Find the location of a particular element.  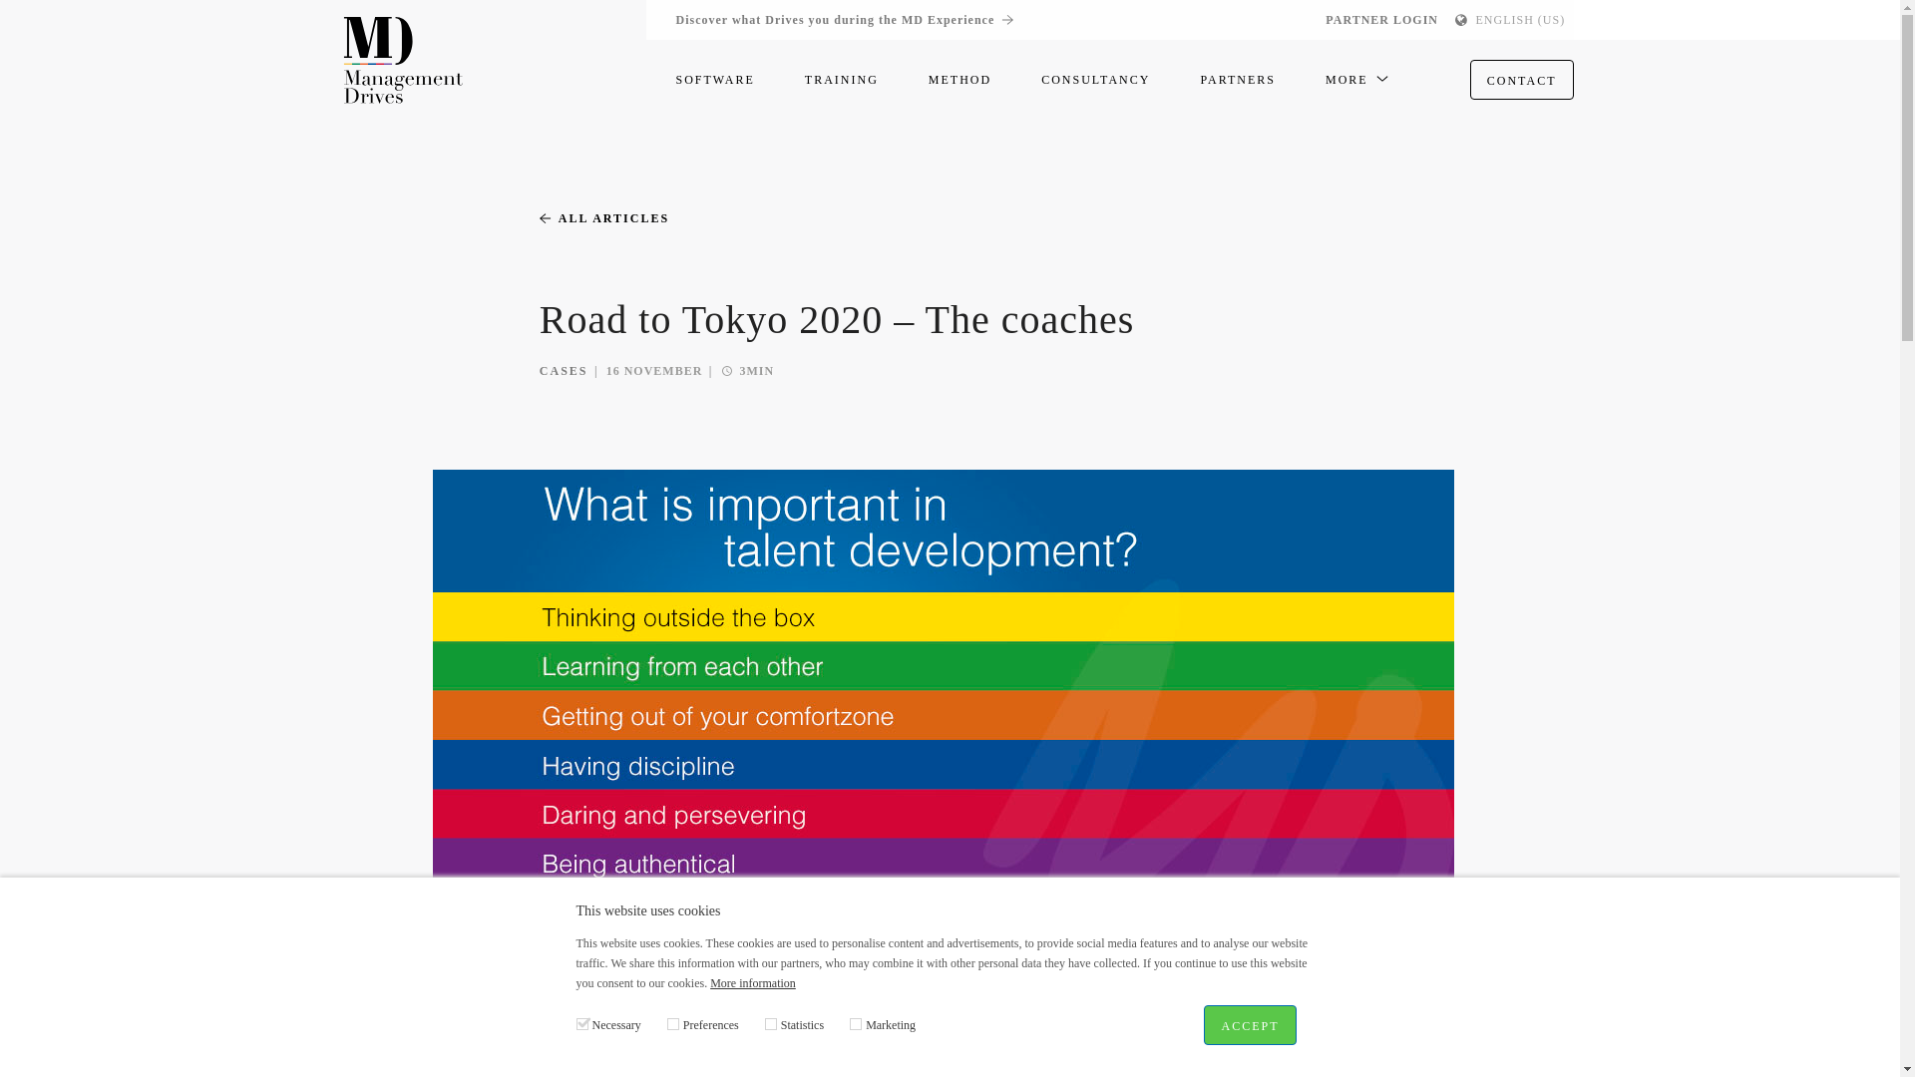

PARTNER LOGIN is located at coordinates (1380, 20).